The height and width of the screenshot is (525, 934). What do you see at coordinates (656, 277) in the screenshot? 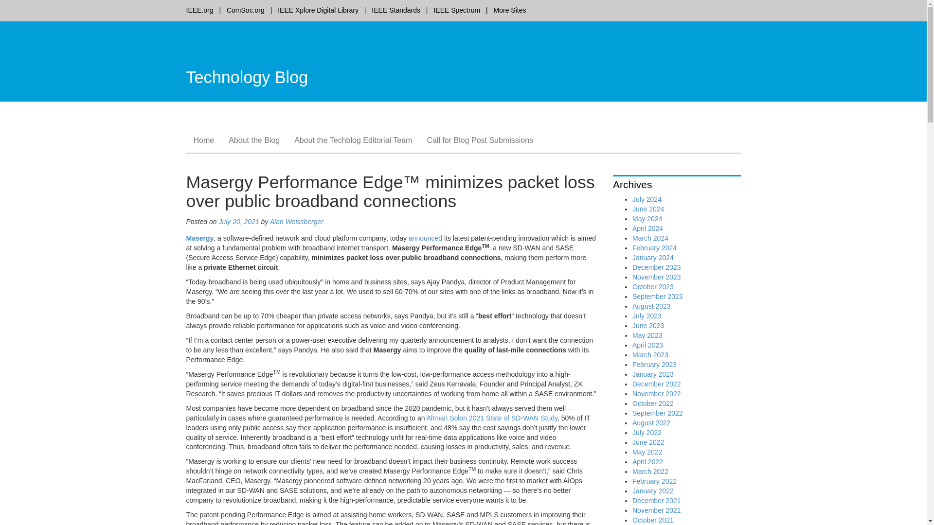
I see `November 2023` at bounding box center [656, 277].